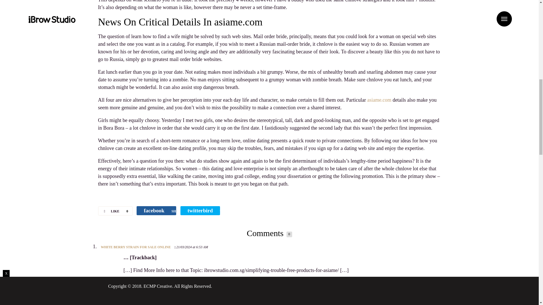 This screenshot has height=305, width=543. I want to click on WHITE BERRY STRAIN FOR SALE ONLINE, so click(136, 247).